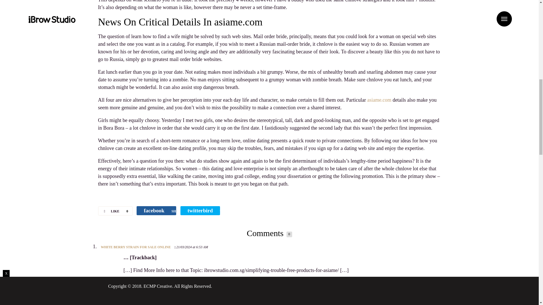 This screenshot has height=305, width=543. I want to click on WHITE BERRY STRAIN FOR SALE ONLINE, so click(136, 247).